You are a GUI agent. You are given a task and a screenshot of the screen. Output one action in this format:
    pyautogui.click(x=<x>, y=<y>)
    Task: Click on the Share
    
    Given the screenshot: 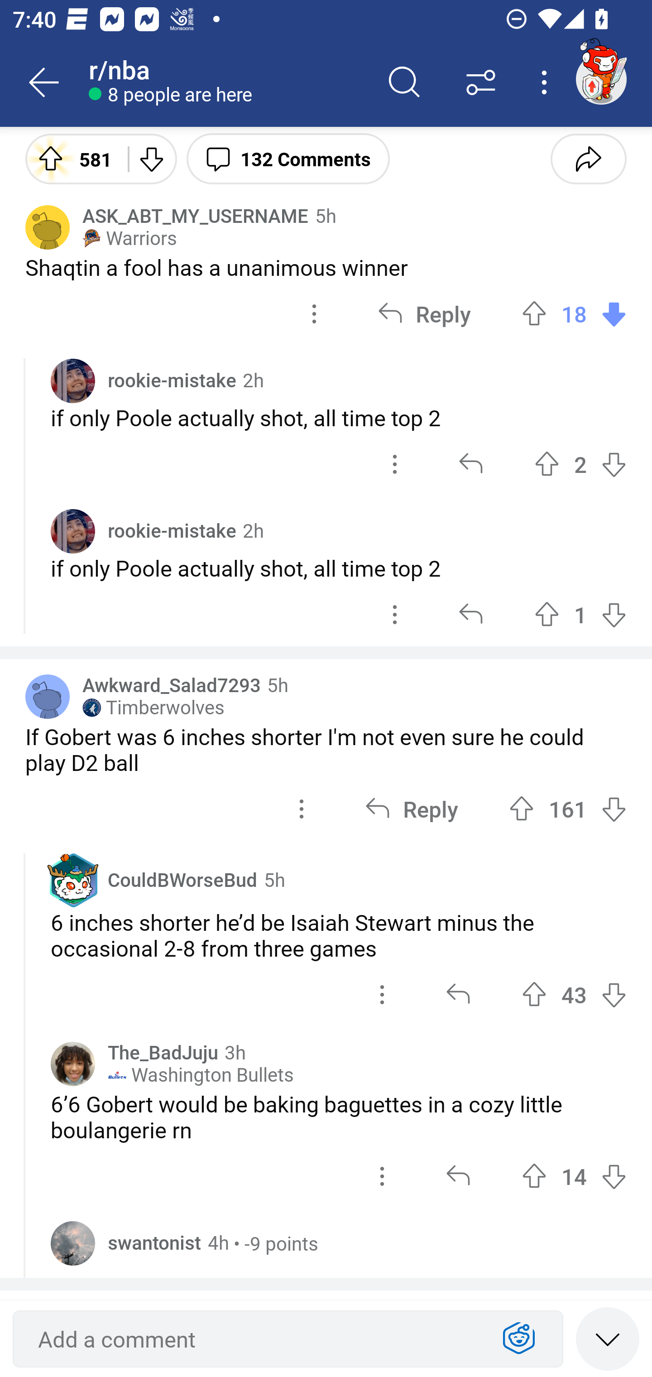 What is the action you would take?
    pyautogui.click(x=588, y=158)
    